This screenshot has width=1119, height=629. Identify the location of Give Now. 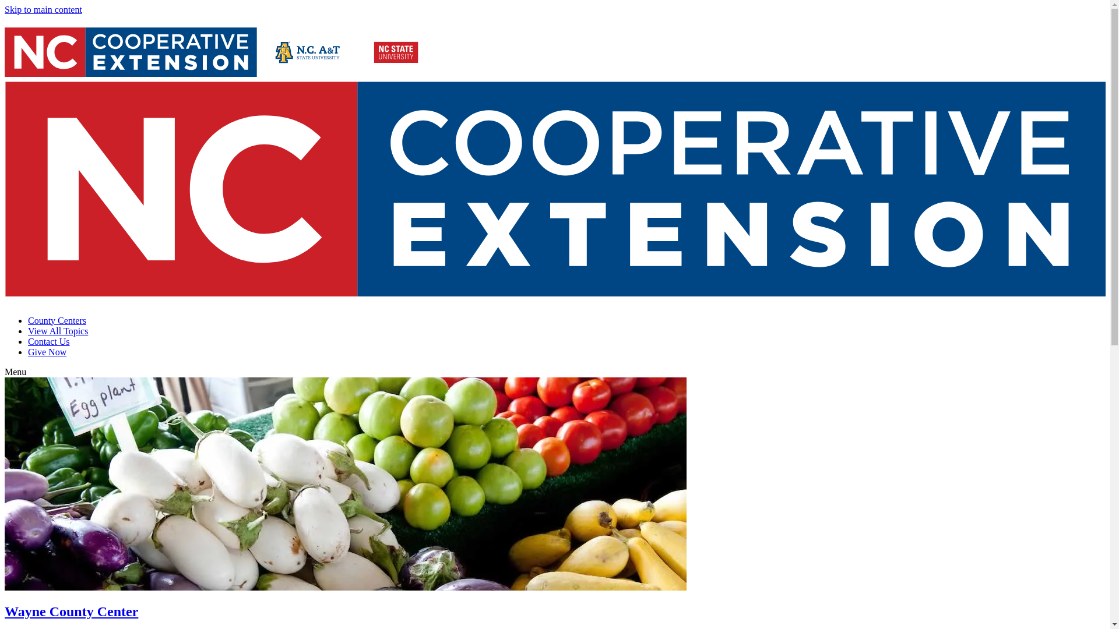
(47, 352).